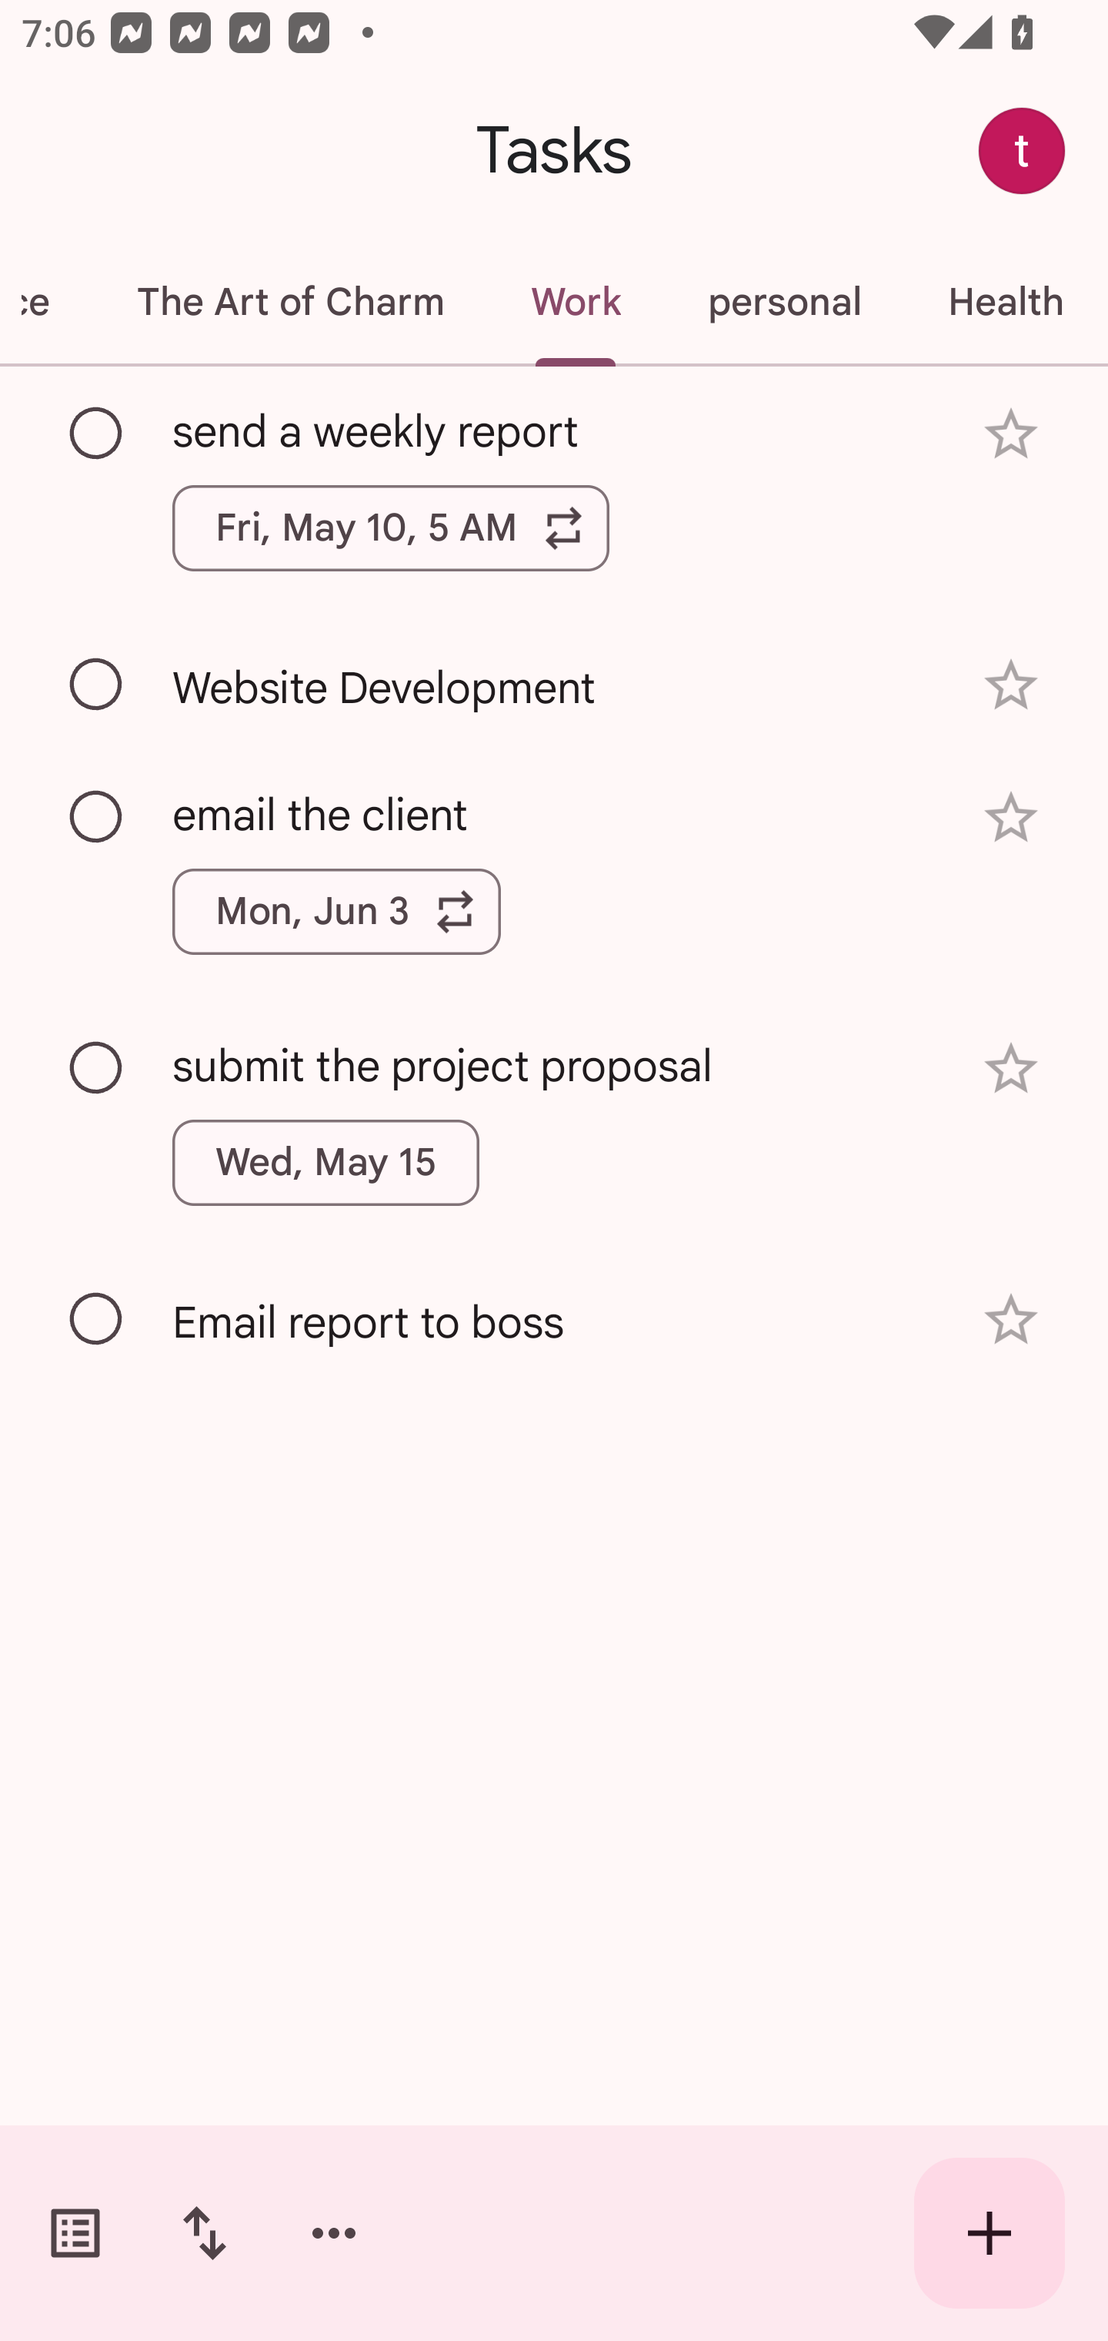  What do you see at coordinates (1005, 302) in the screenshot?
I see `Health` at bounding box center [1005, 302].